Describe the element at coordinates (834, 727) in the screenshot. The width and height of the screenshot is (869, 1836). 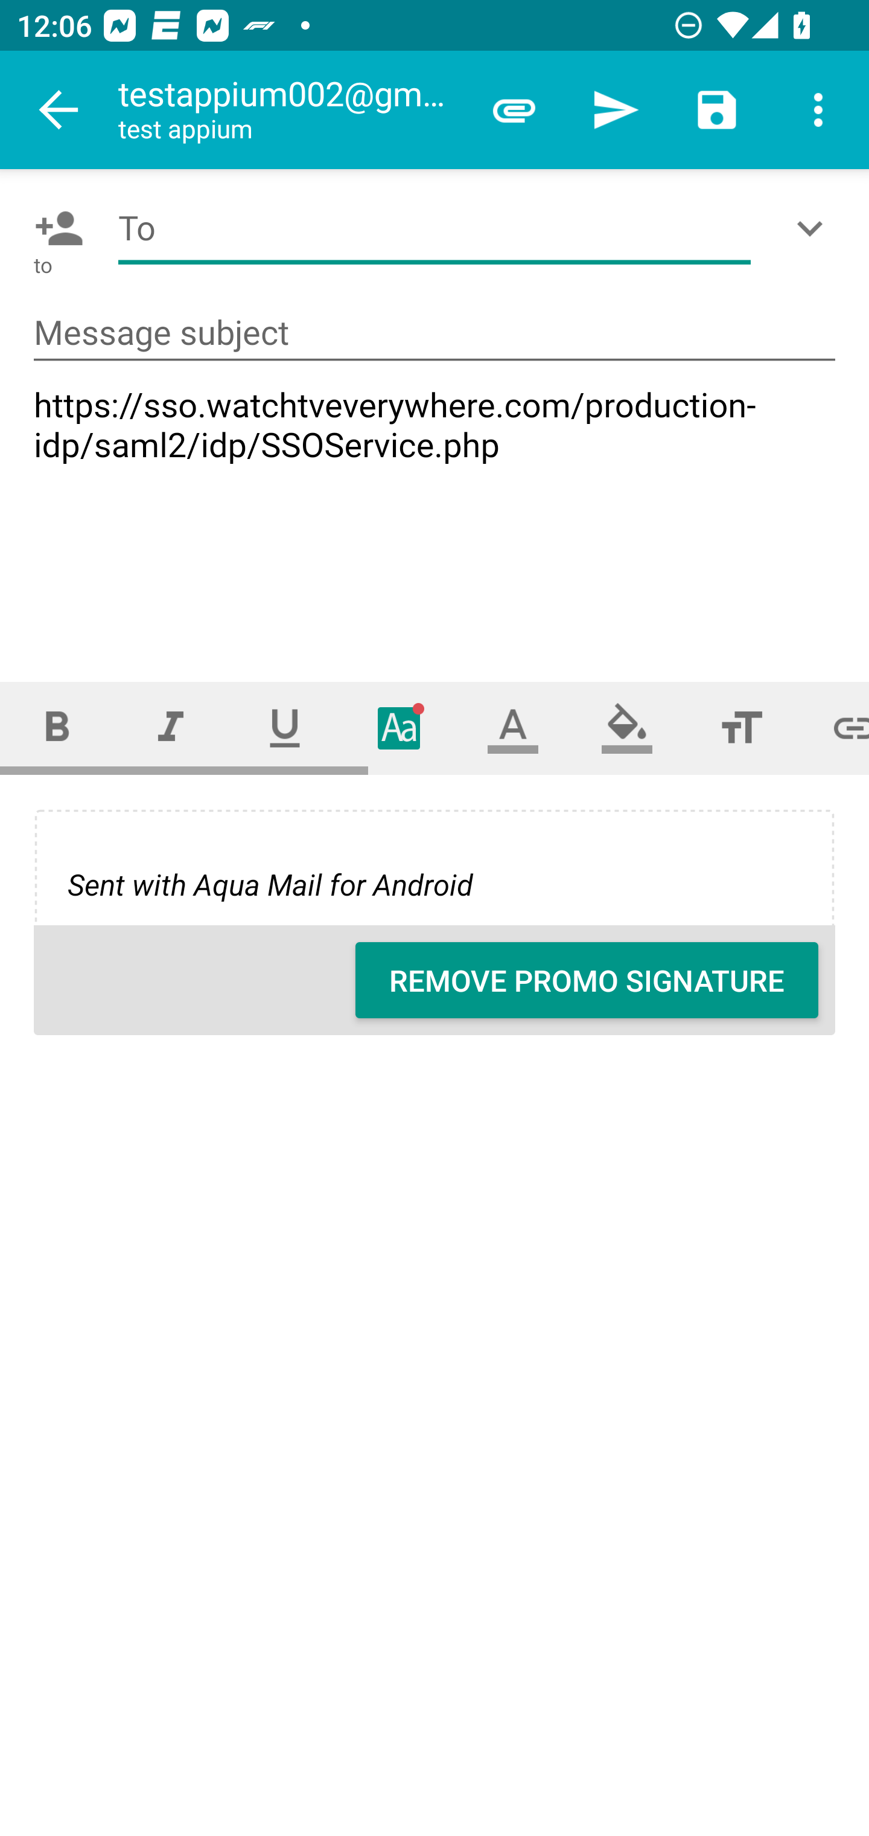
I see `Set link` at that location.